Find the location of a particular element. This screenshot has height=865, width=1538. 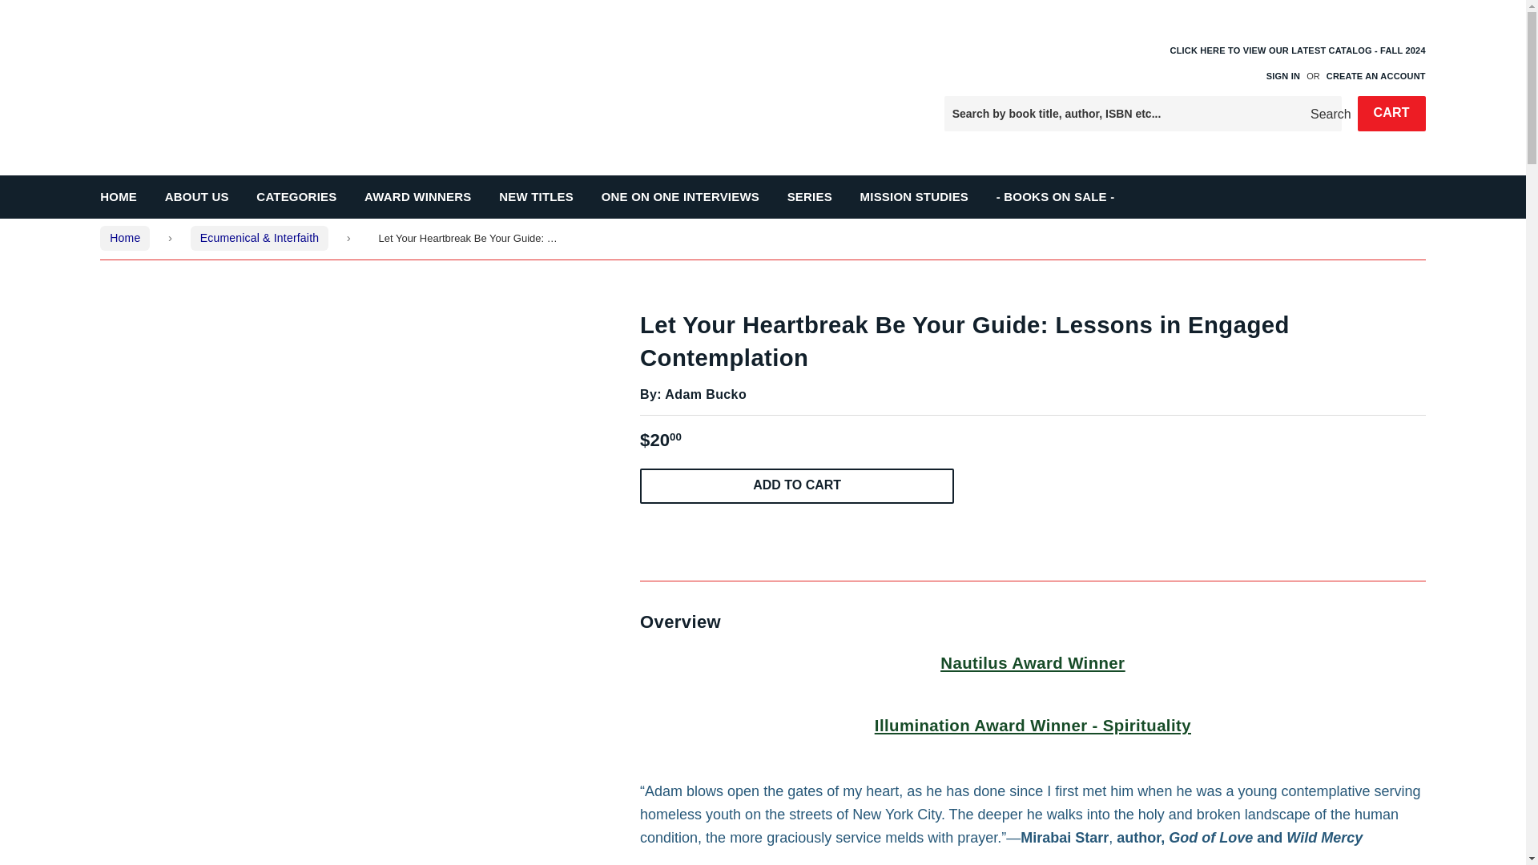

SIGN IN is located at coordinates (1282, 75).